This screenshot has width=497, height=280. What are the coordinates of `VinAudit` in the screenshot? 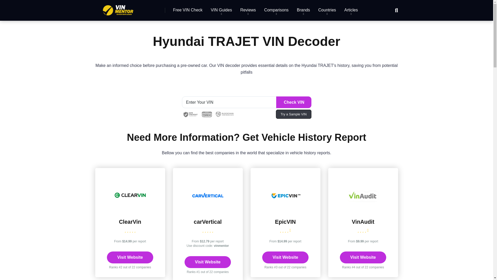 It's located at (363, 209).